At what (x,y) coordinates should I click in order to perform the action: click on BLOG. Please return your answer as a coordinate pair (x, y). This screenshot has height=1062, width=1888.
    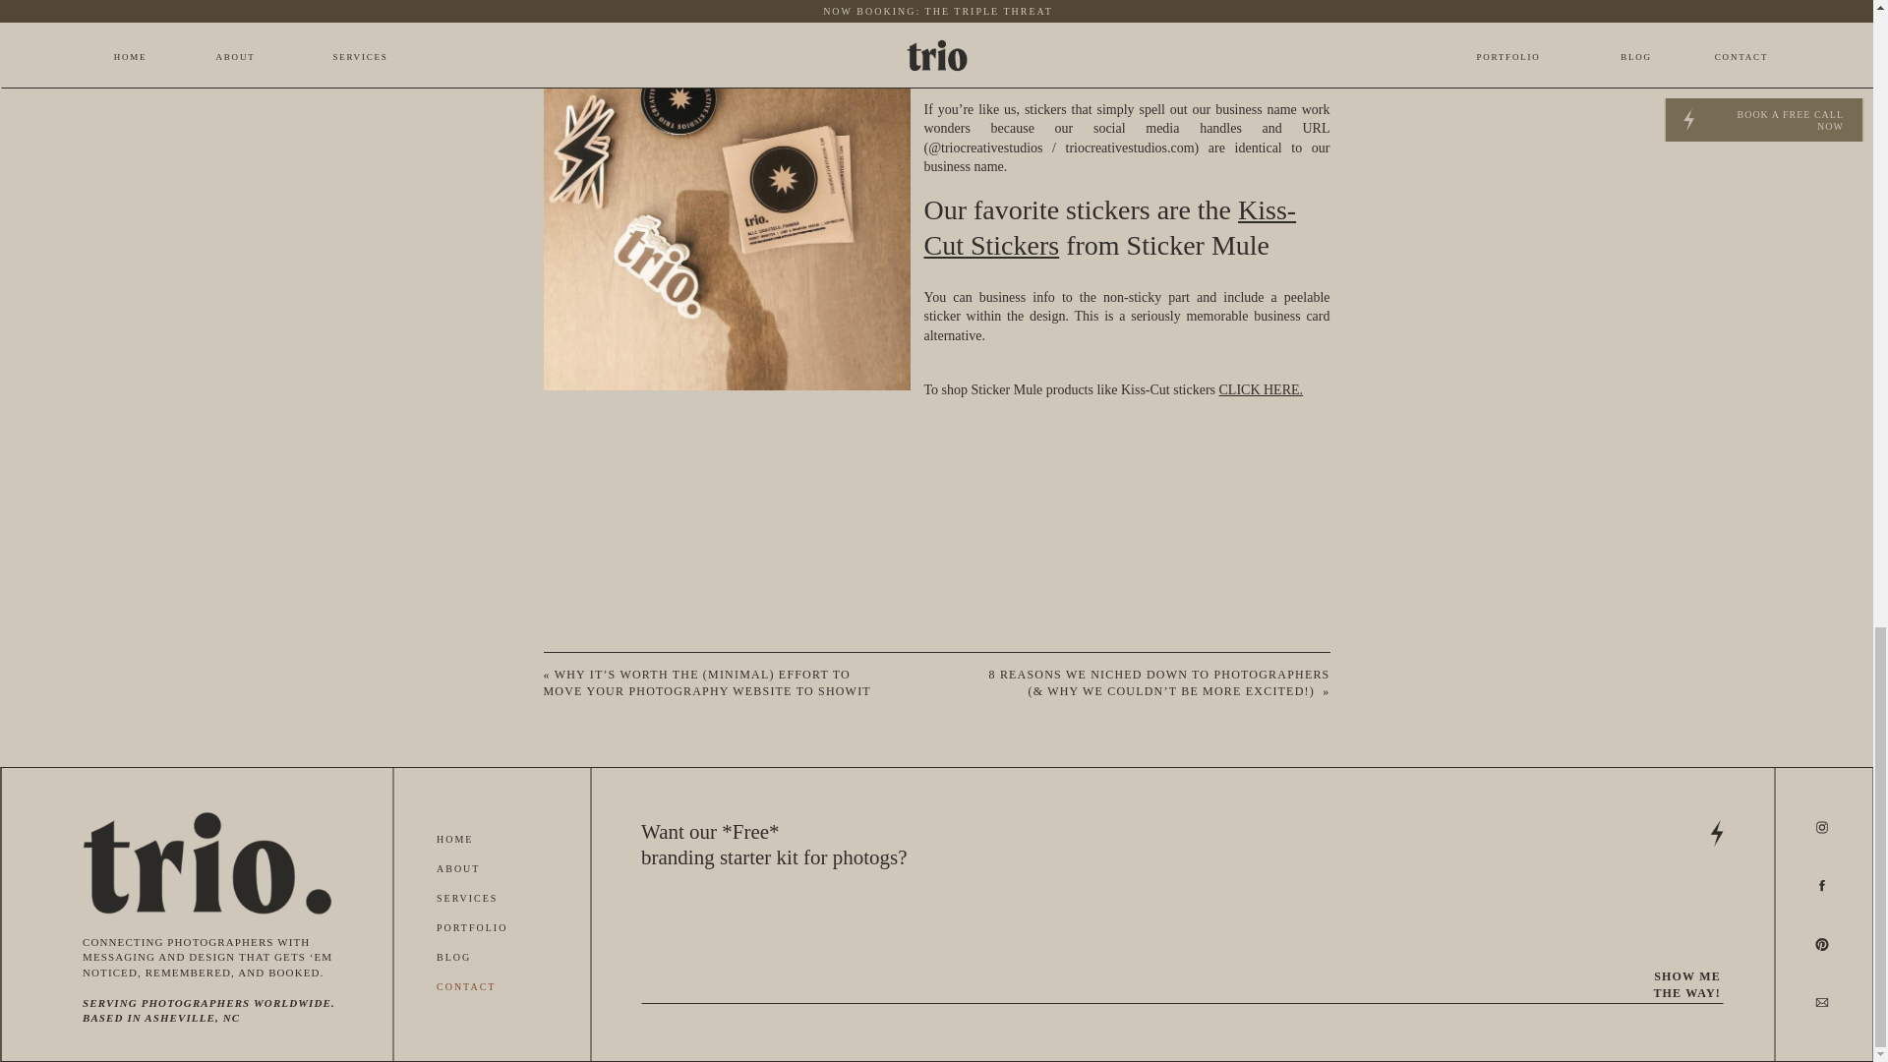
    Looking at the image, I should click on (465, 958).